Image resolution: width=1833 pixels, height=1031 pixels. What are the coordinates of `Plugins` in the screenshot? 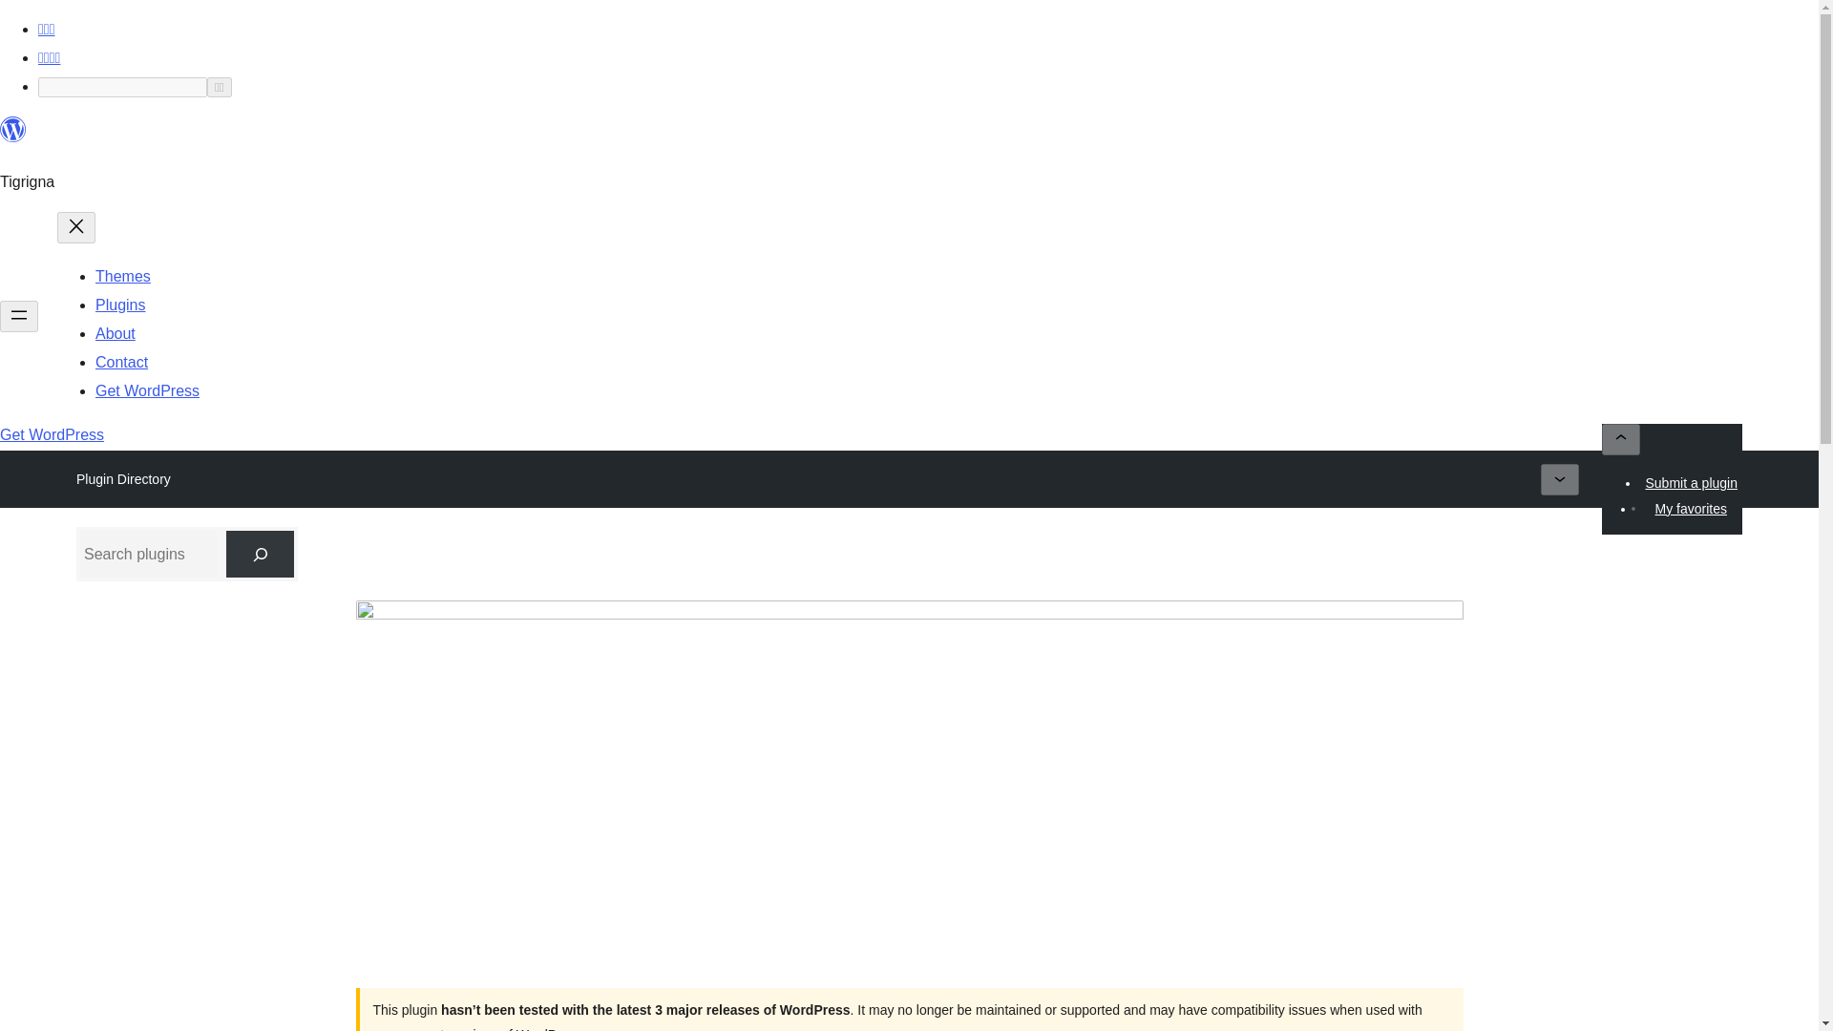 It's located at (119, 305).